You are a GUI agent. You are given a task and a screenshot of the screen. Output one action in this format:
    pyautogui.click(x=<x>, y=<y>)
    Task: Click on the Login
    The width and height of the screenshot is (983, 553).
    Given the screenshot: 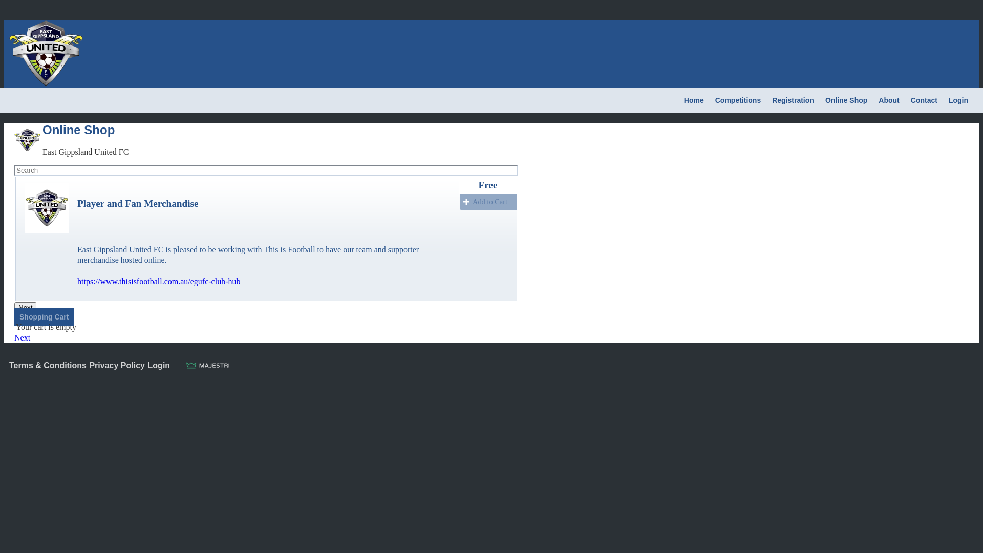 What is the action you would take?
    pyautogui.click(x=958, y=100)
    